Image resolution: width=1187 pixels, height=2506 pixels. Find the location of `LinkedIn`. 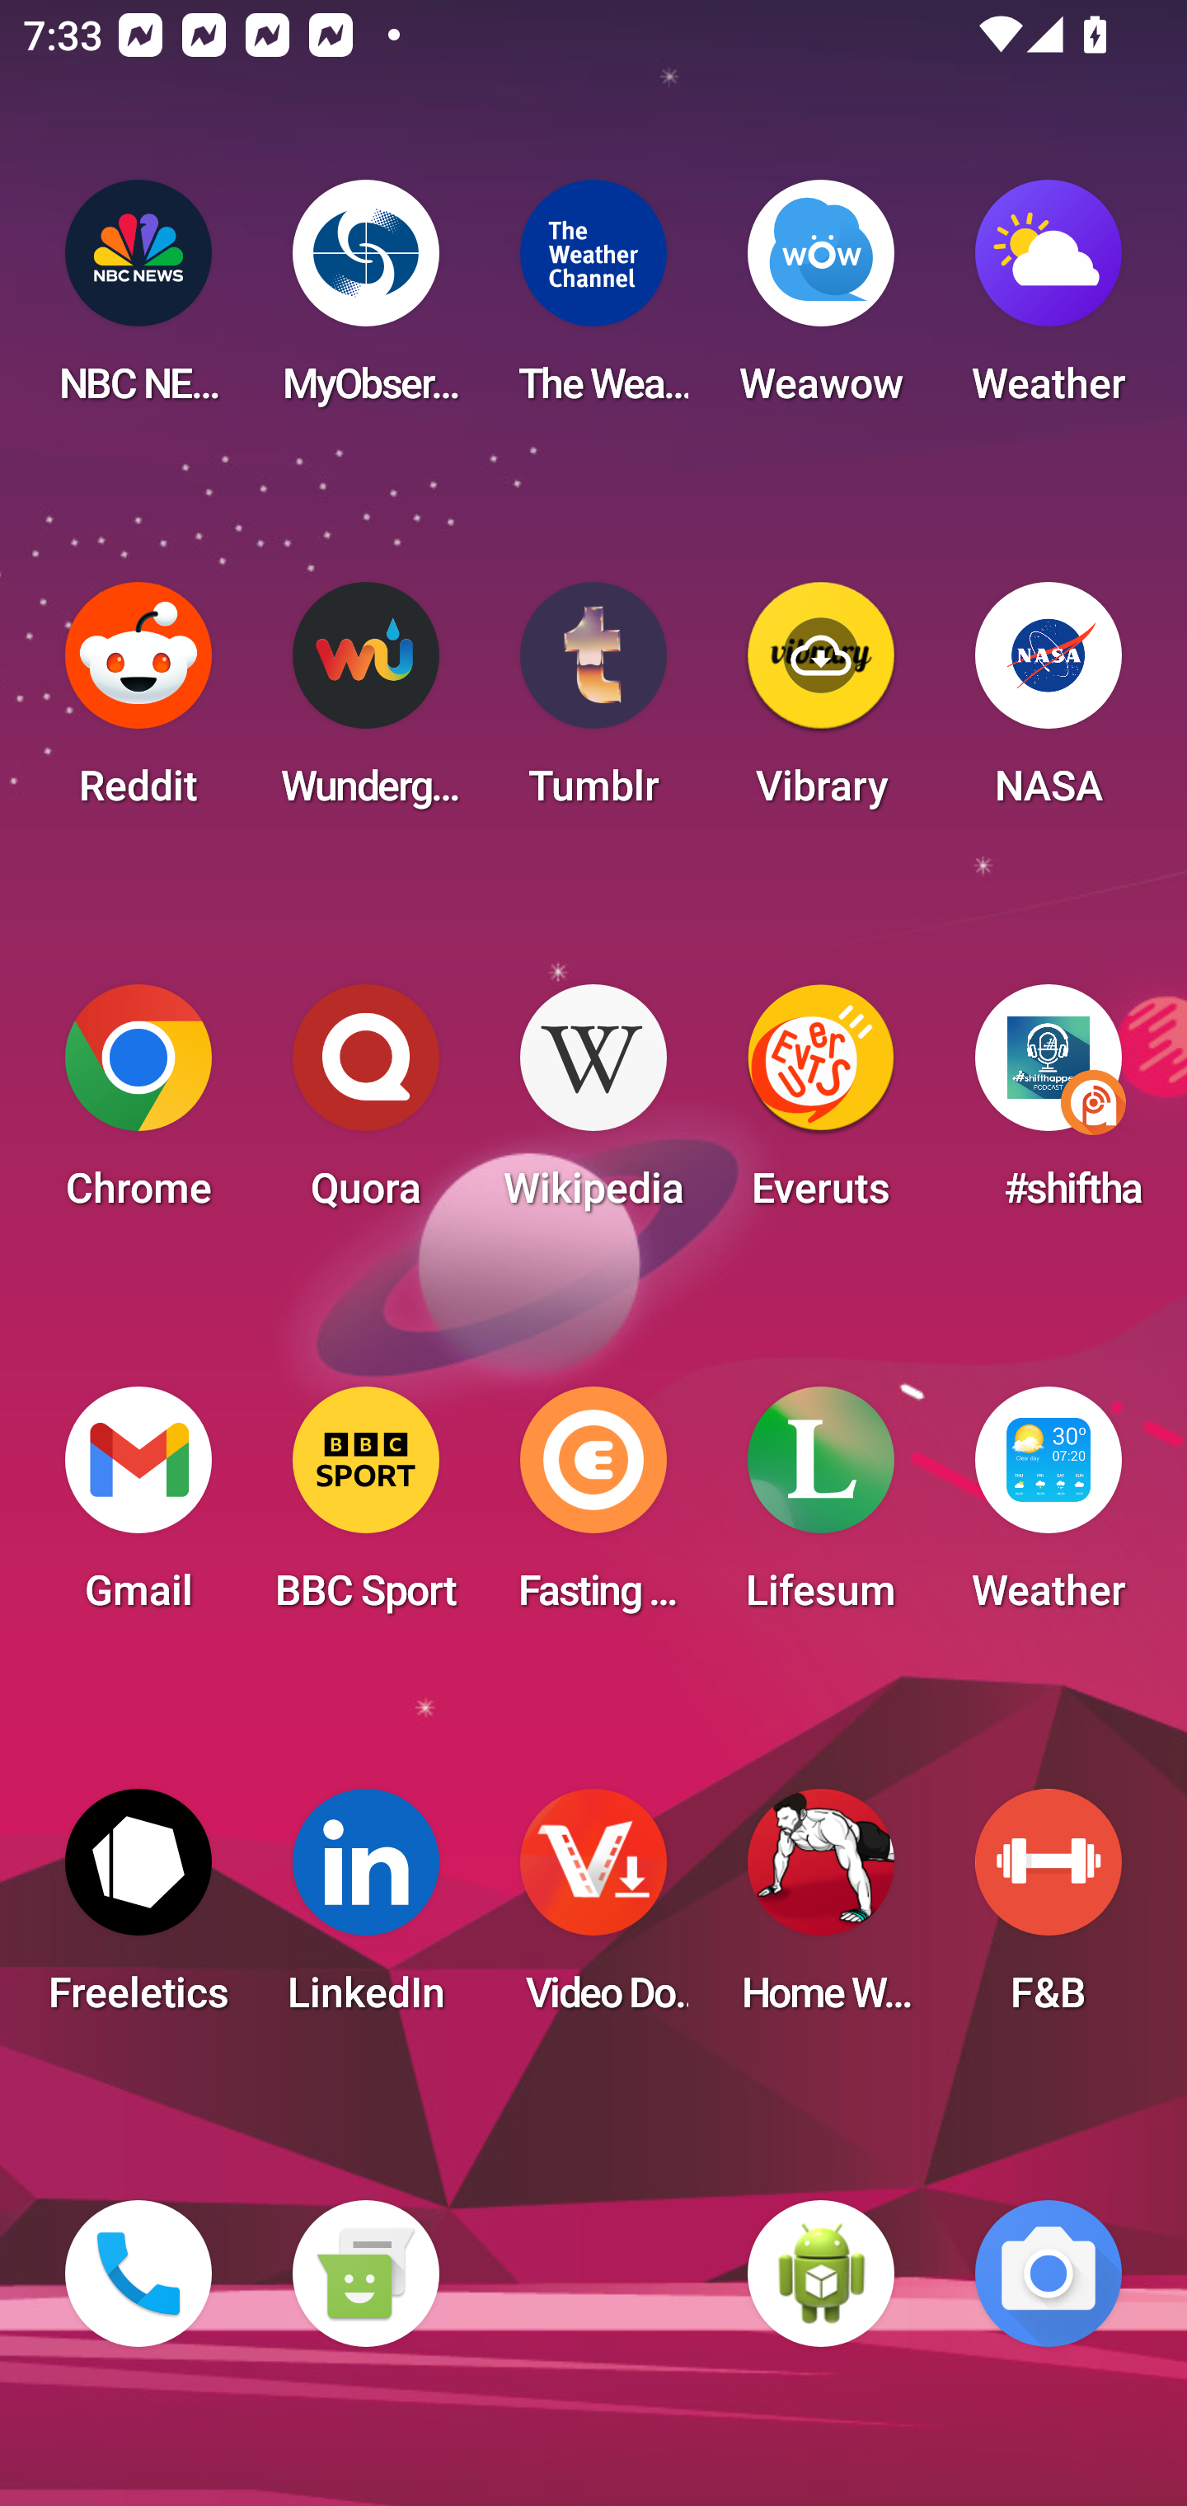

LinkedIn is located at coordinates (365, 1911).